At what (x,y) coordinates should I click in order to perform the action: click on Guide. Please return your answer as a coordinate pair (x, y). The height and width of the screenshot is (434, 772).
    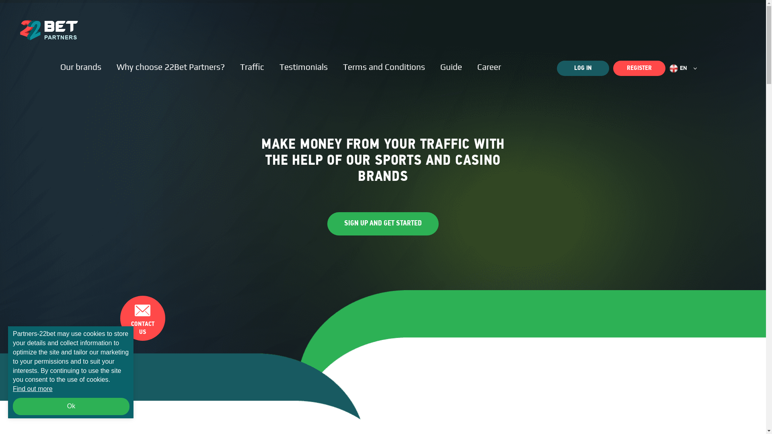
    Looking at the image, I should click on (451, 68).